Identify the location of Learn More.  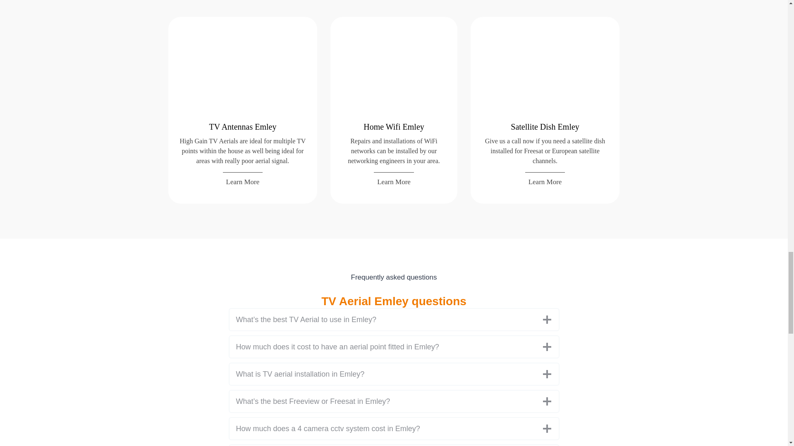
(545, 180).